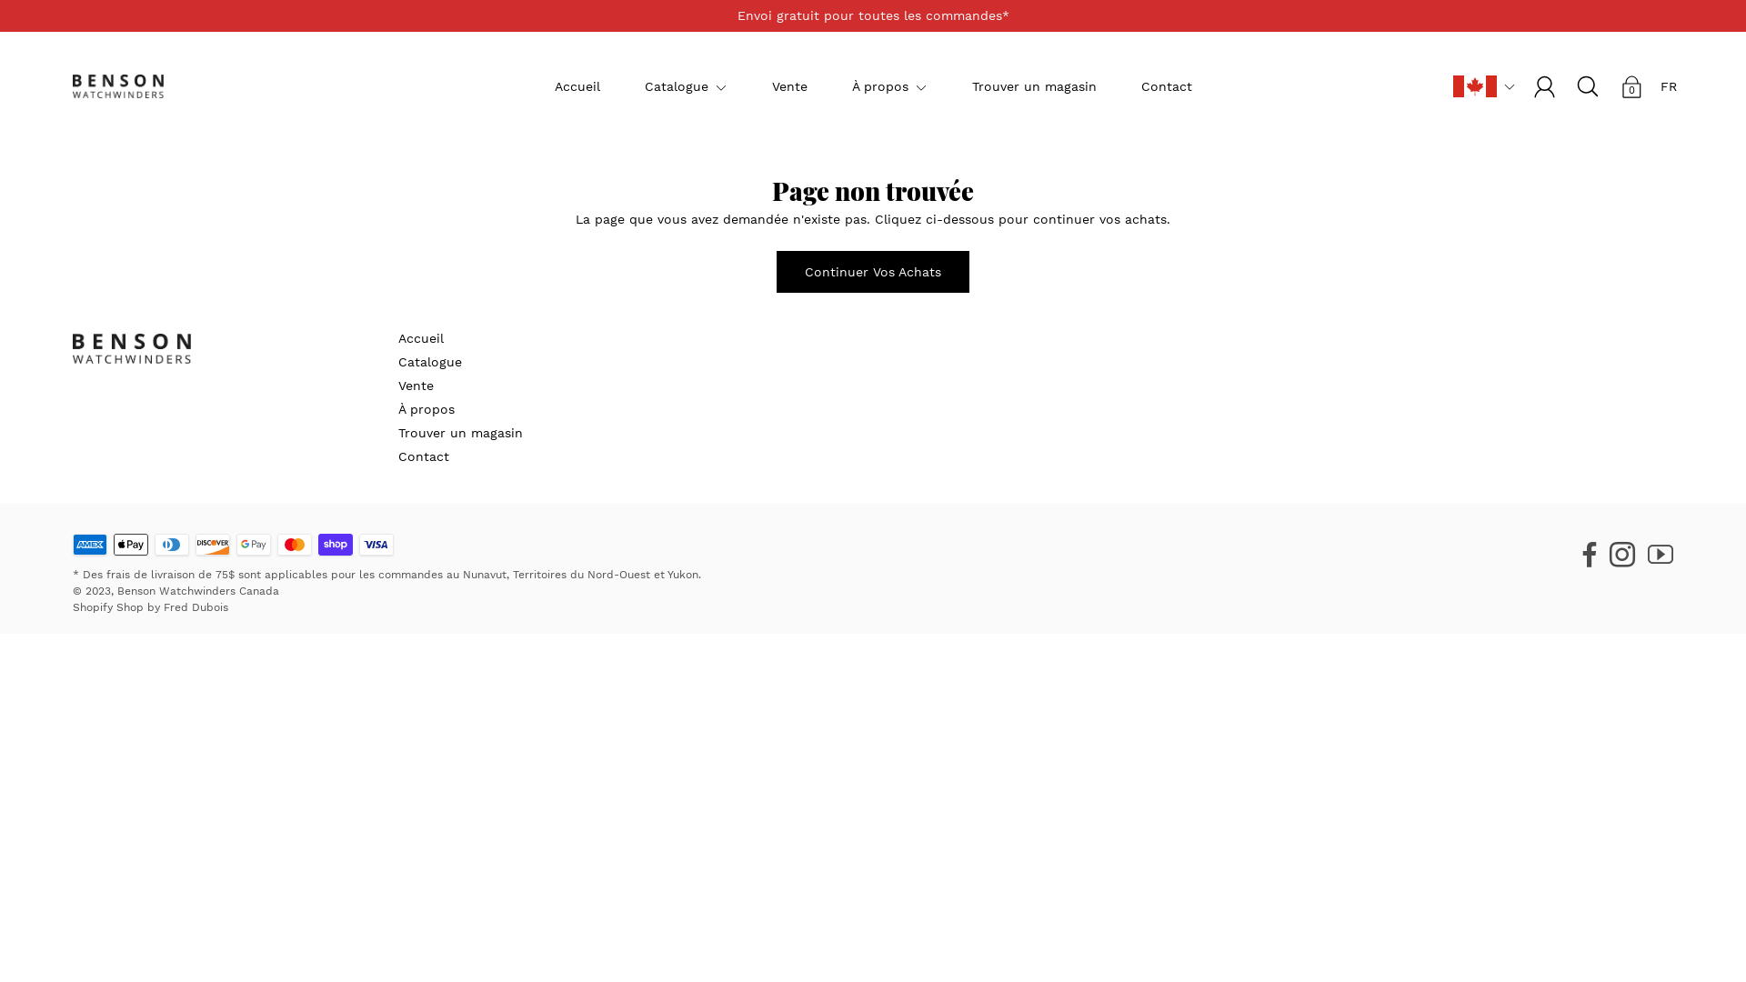  What do you see at coordinates (1590, 551) in the screenshot?
I see `Facebook` at bounding box center [1590, 551].